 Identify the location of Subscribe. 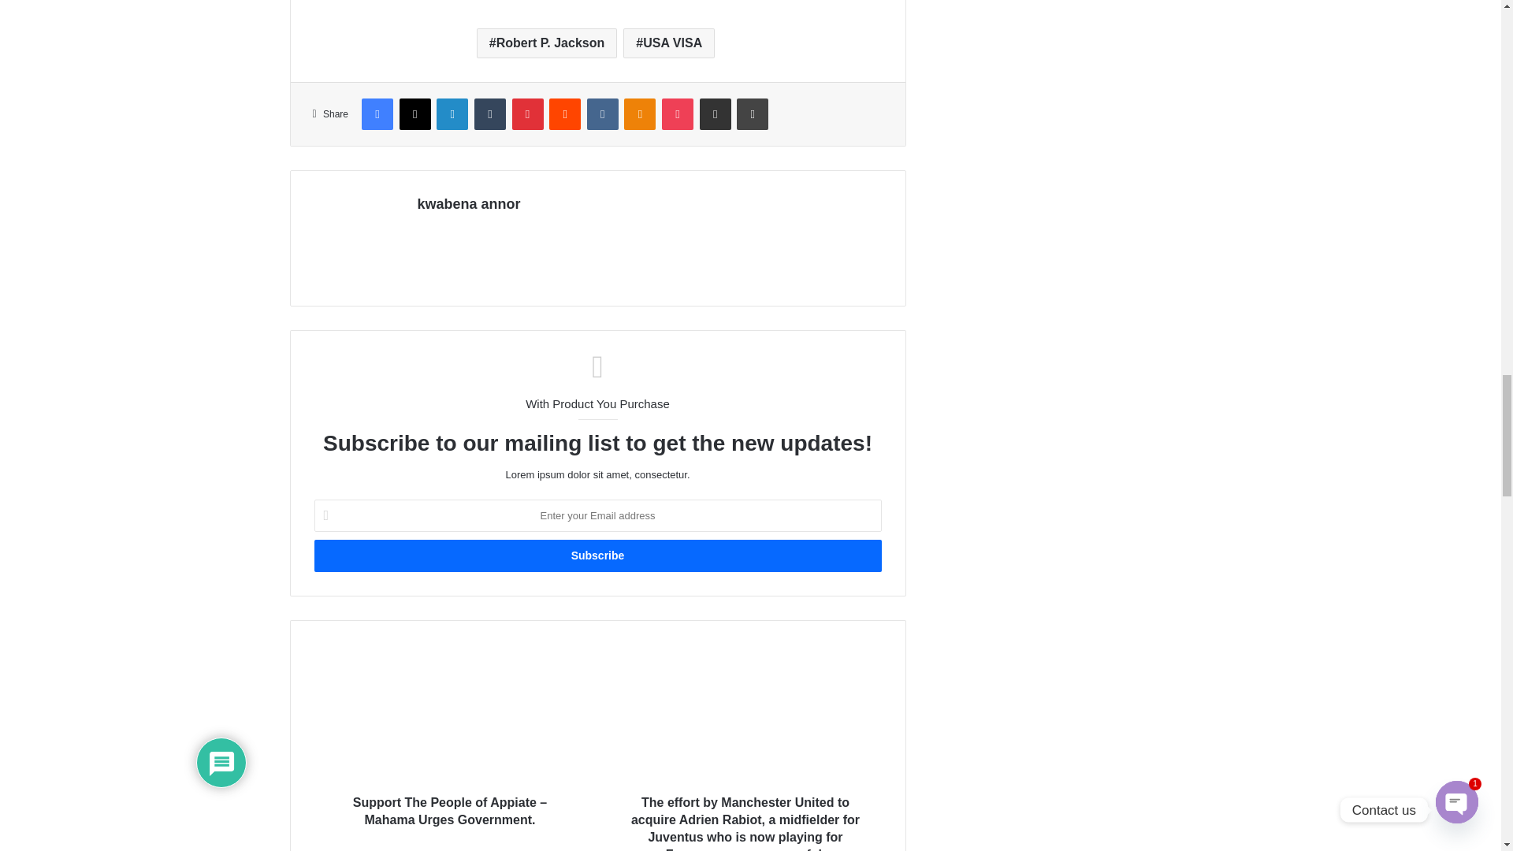
(597, 555).